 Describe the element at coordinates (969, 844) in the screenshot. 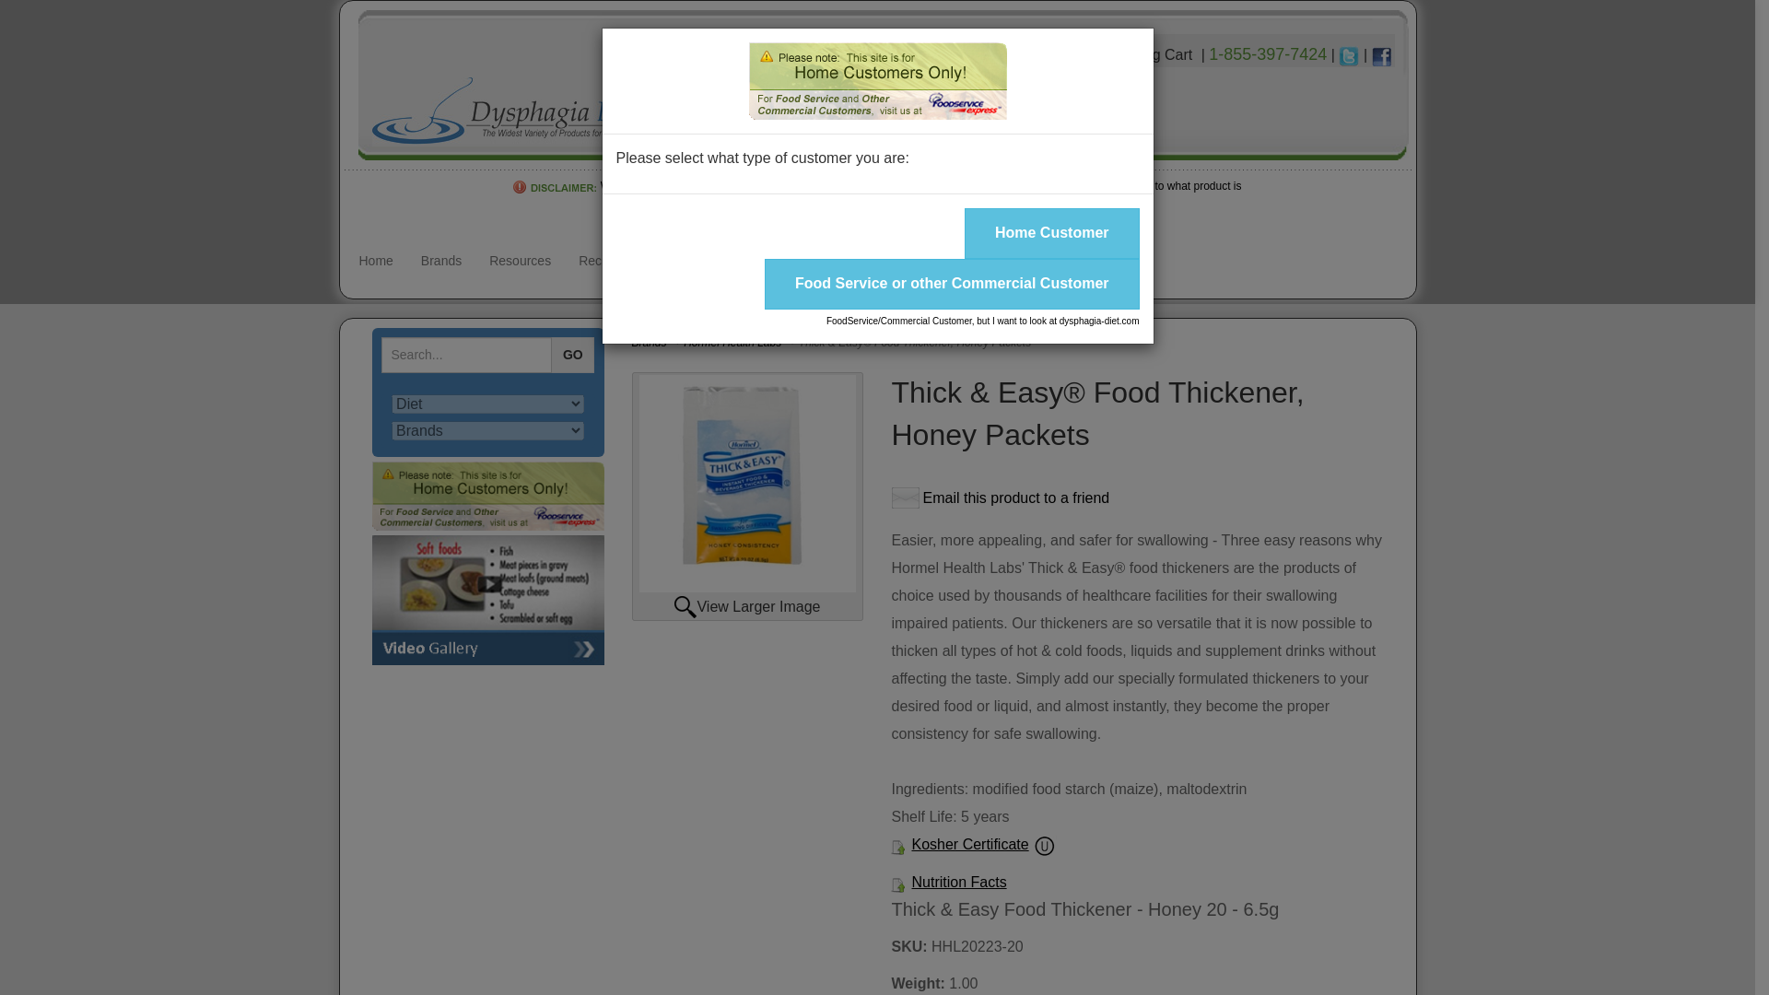

I see `Kosher Certificate` at that location.